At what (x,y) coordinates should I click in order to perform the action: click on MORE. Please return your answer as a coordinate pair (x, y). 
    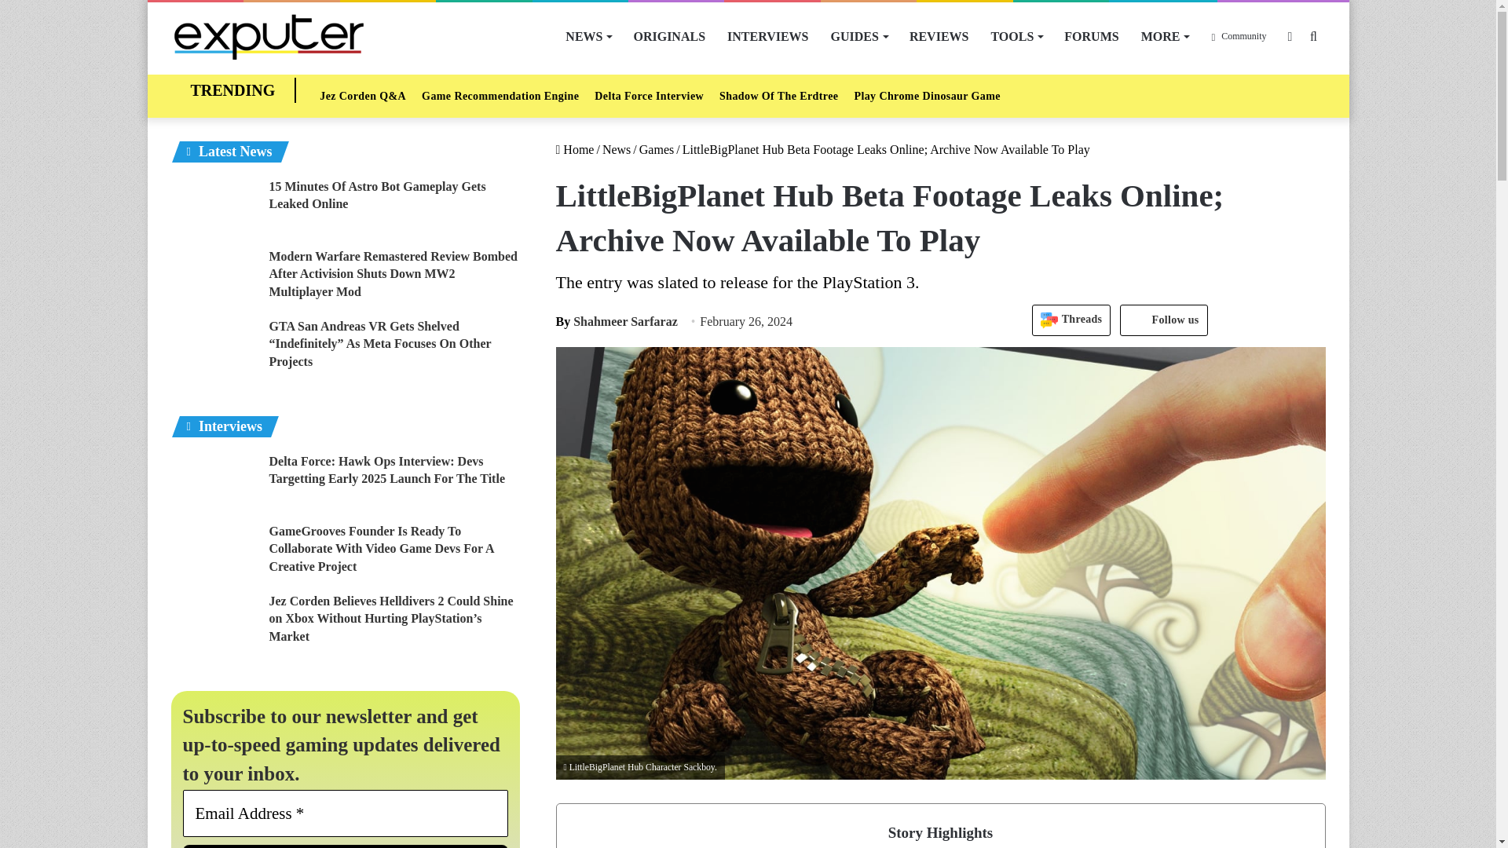
    Looking at the image, I should click on (1165, 36).